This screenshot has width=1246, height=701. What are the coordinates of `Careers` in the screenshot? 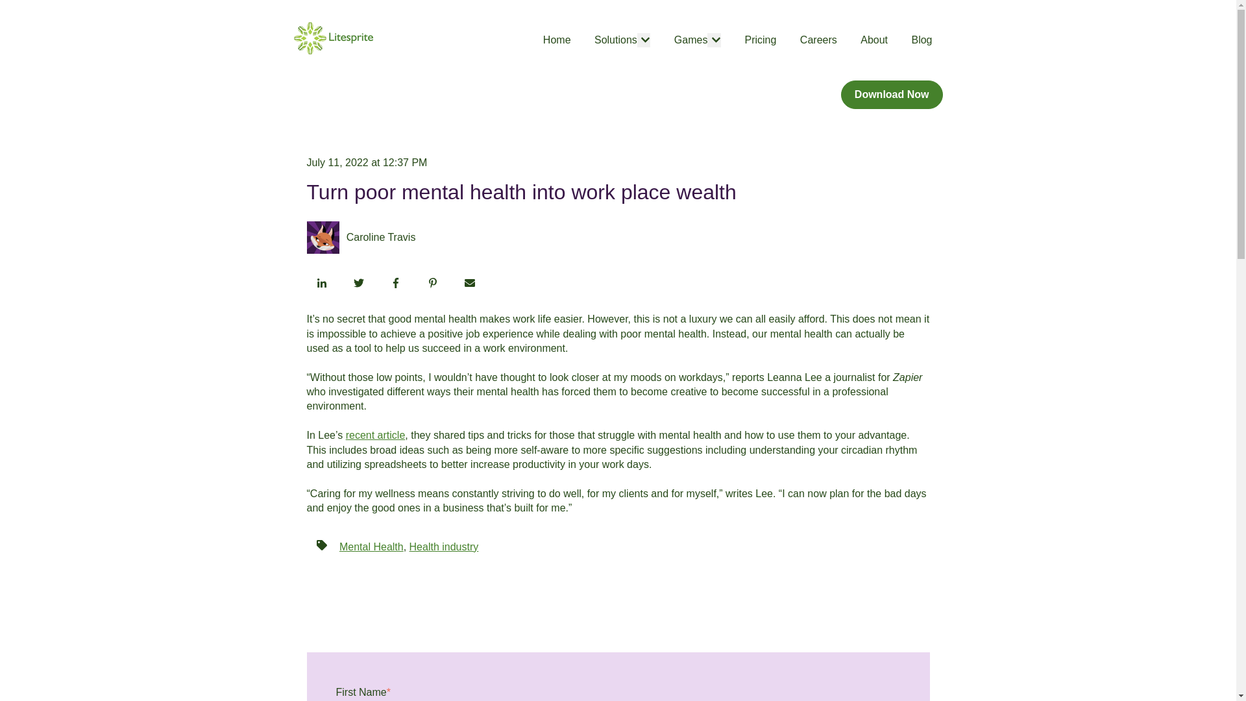 It's located at (818, 40).